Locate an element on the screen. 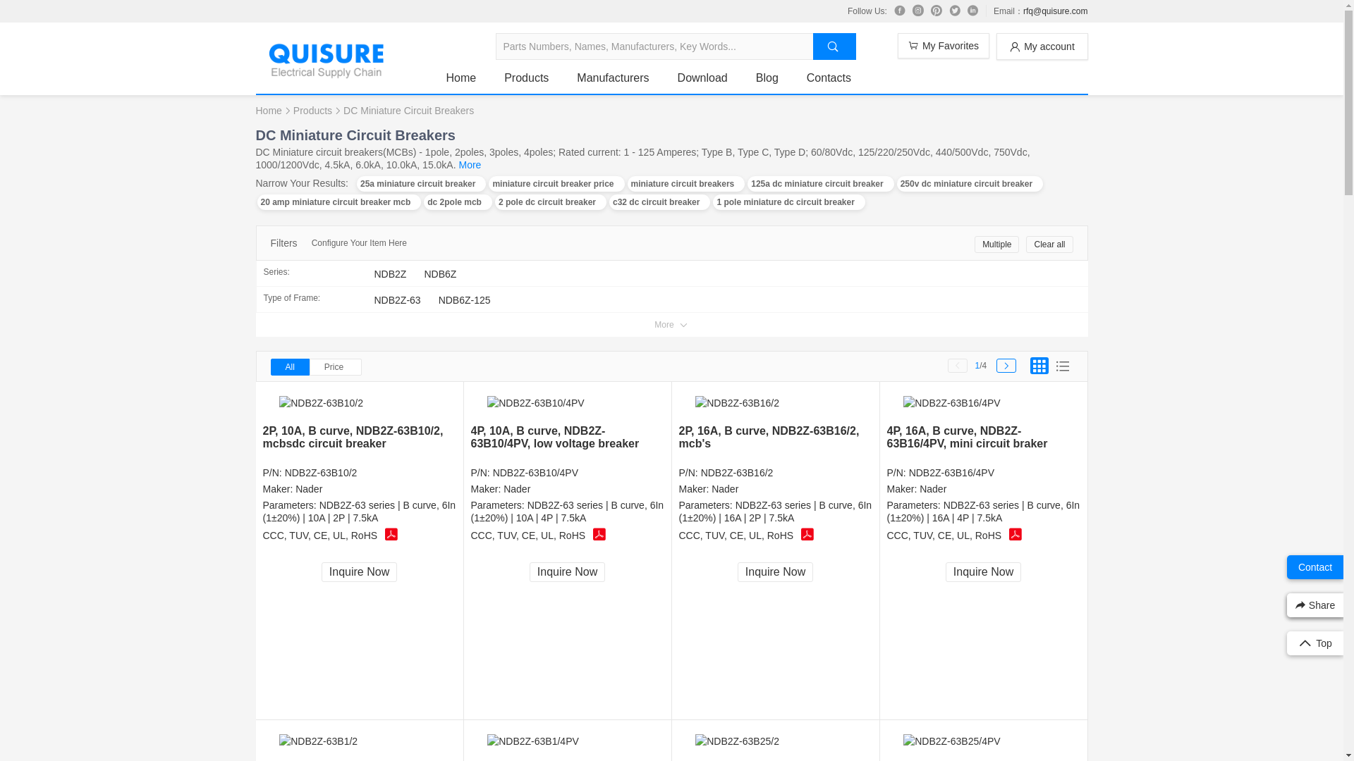 This screenshot has height=761, width=1354. 25a miniature circuit breaker is located at coordinates (422, 183).